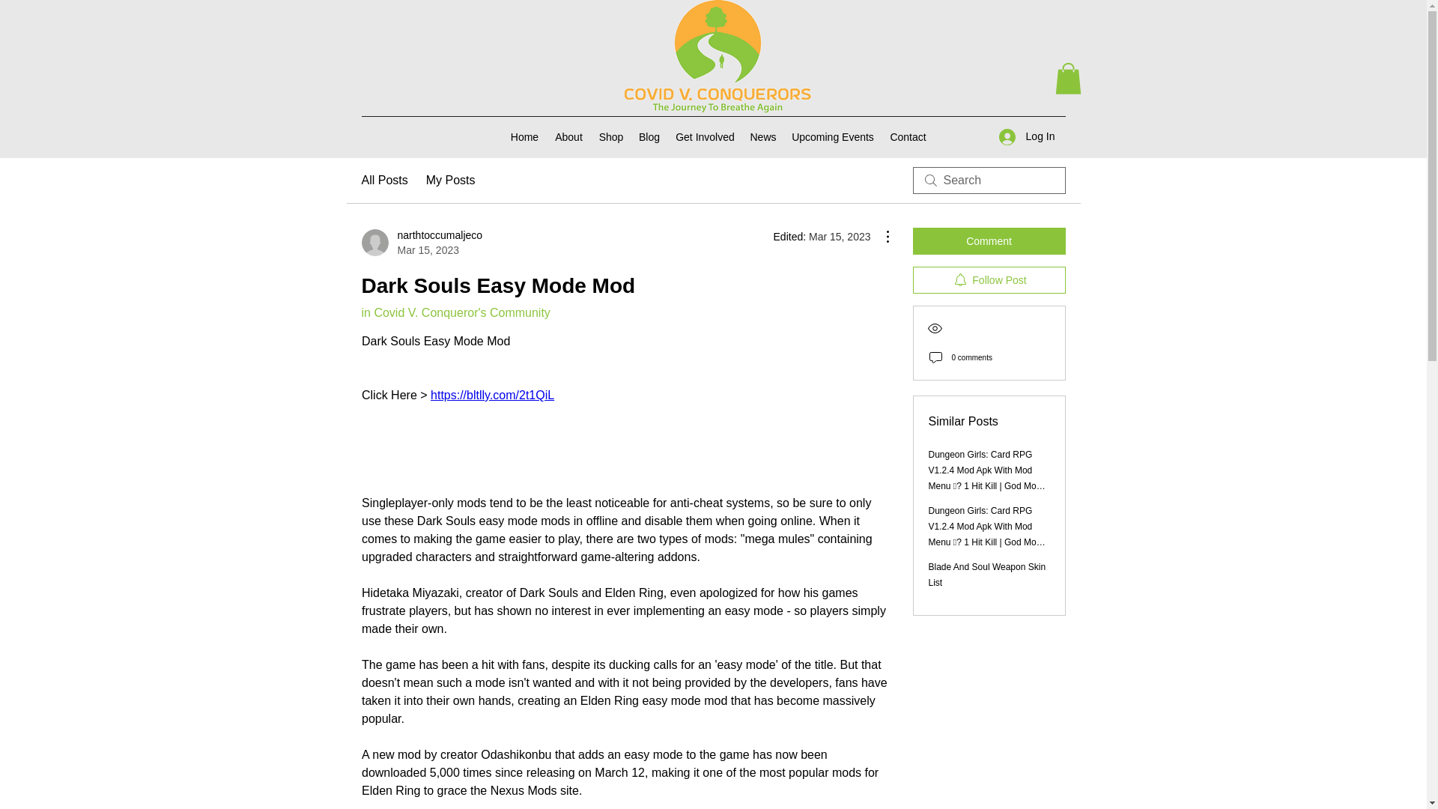  What do you see at coordinates (524, 136) in the screenshot?
I see `Comment` at bounding box center [524, 136].